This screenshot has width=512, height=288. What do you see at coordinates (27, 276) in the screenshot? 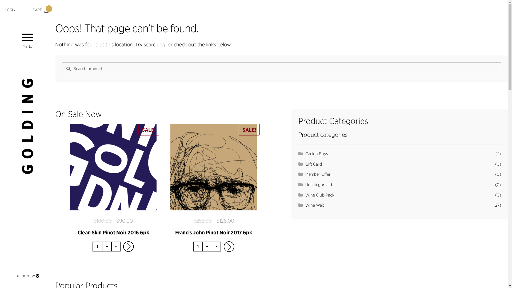
I see `BOOK NOW` at bounding box center [27, 276].